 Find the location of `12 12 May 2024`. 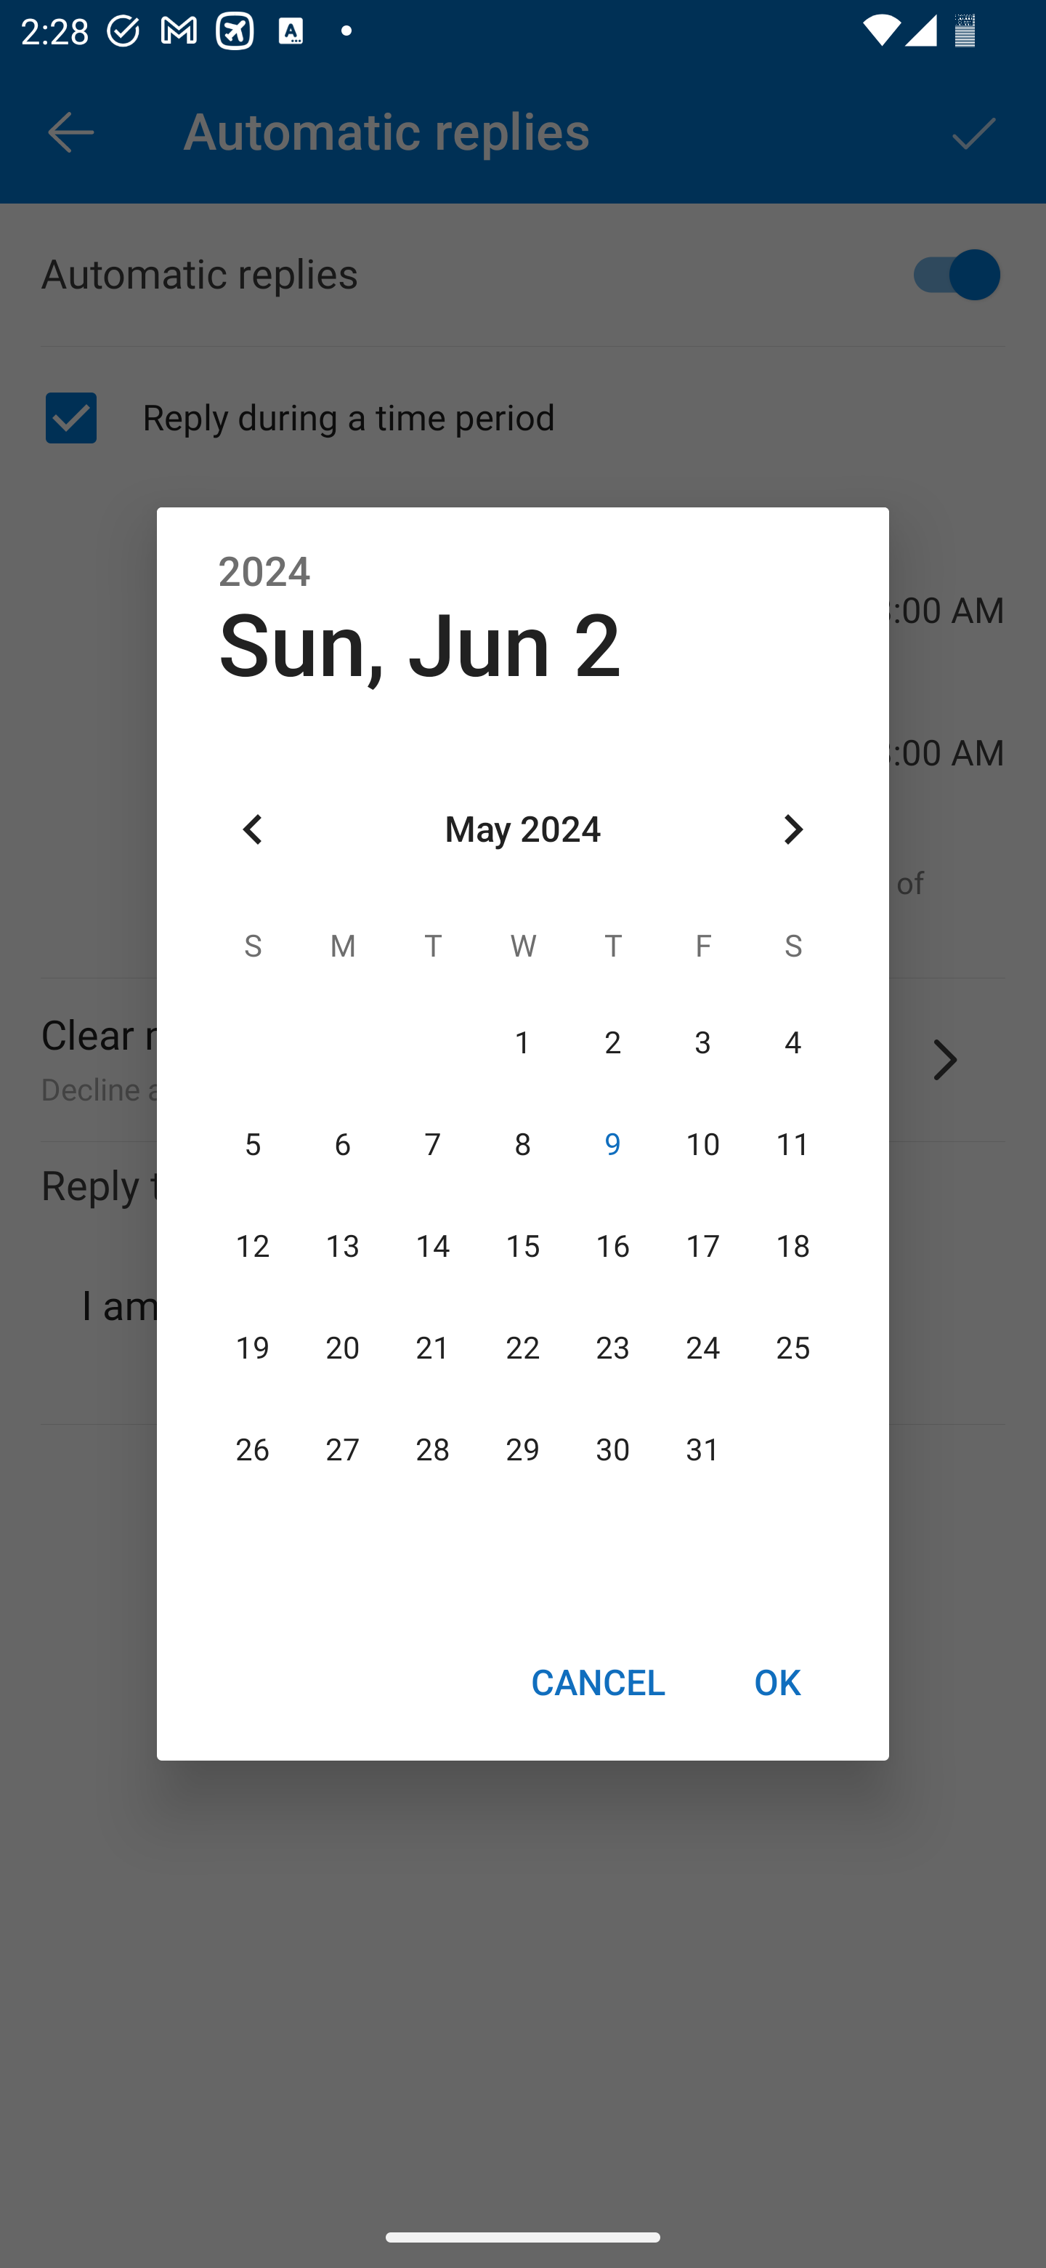

12 12 May 2024 is located at coordinates (253, 1246).